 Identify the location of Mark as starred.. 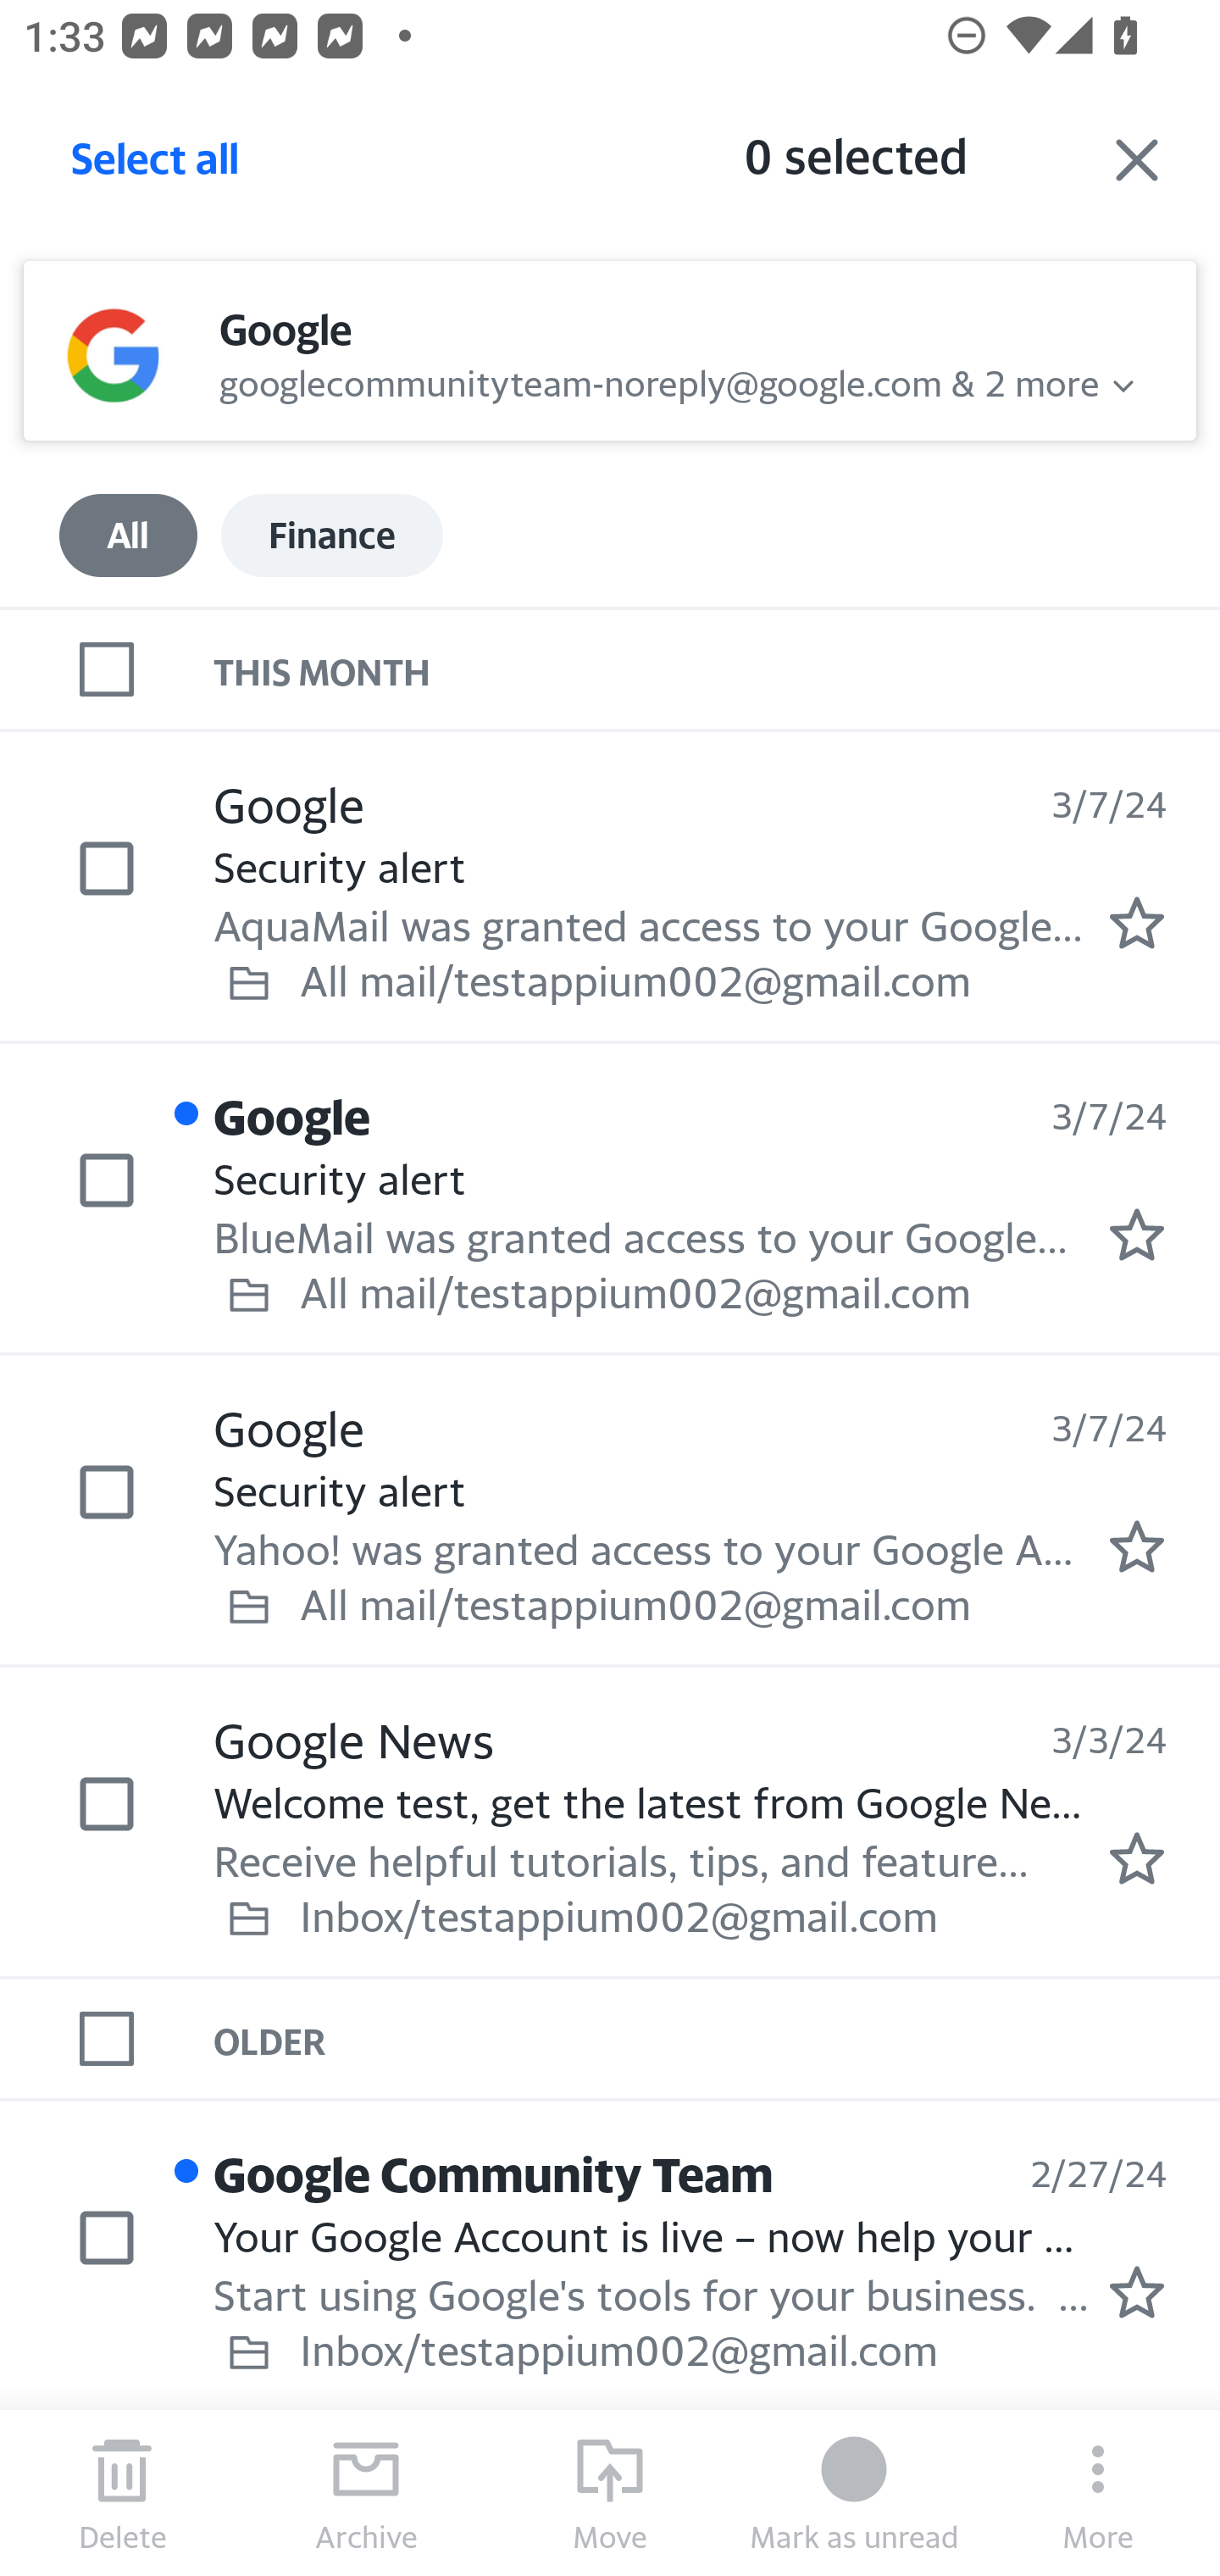
(1137, 1546).